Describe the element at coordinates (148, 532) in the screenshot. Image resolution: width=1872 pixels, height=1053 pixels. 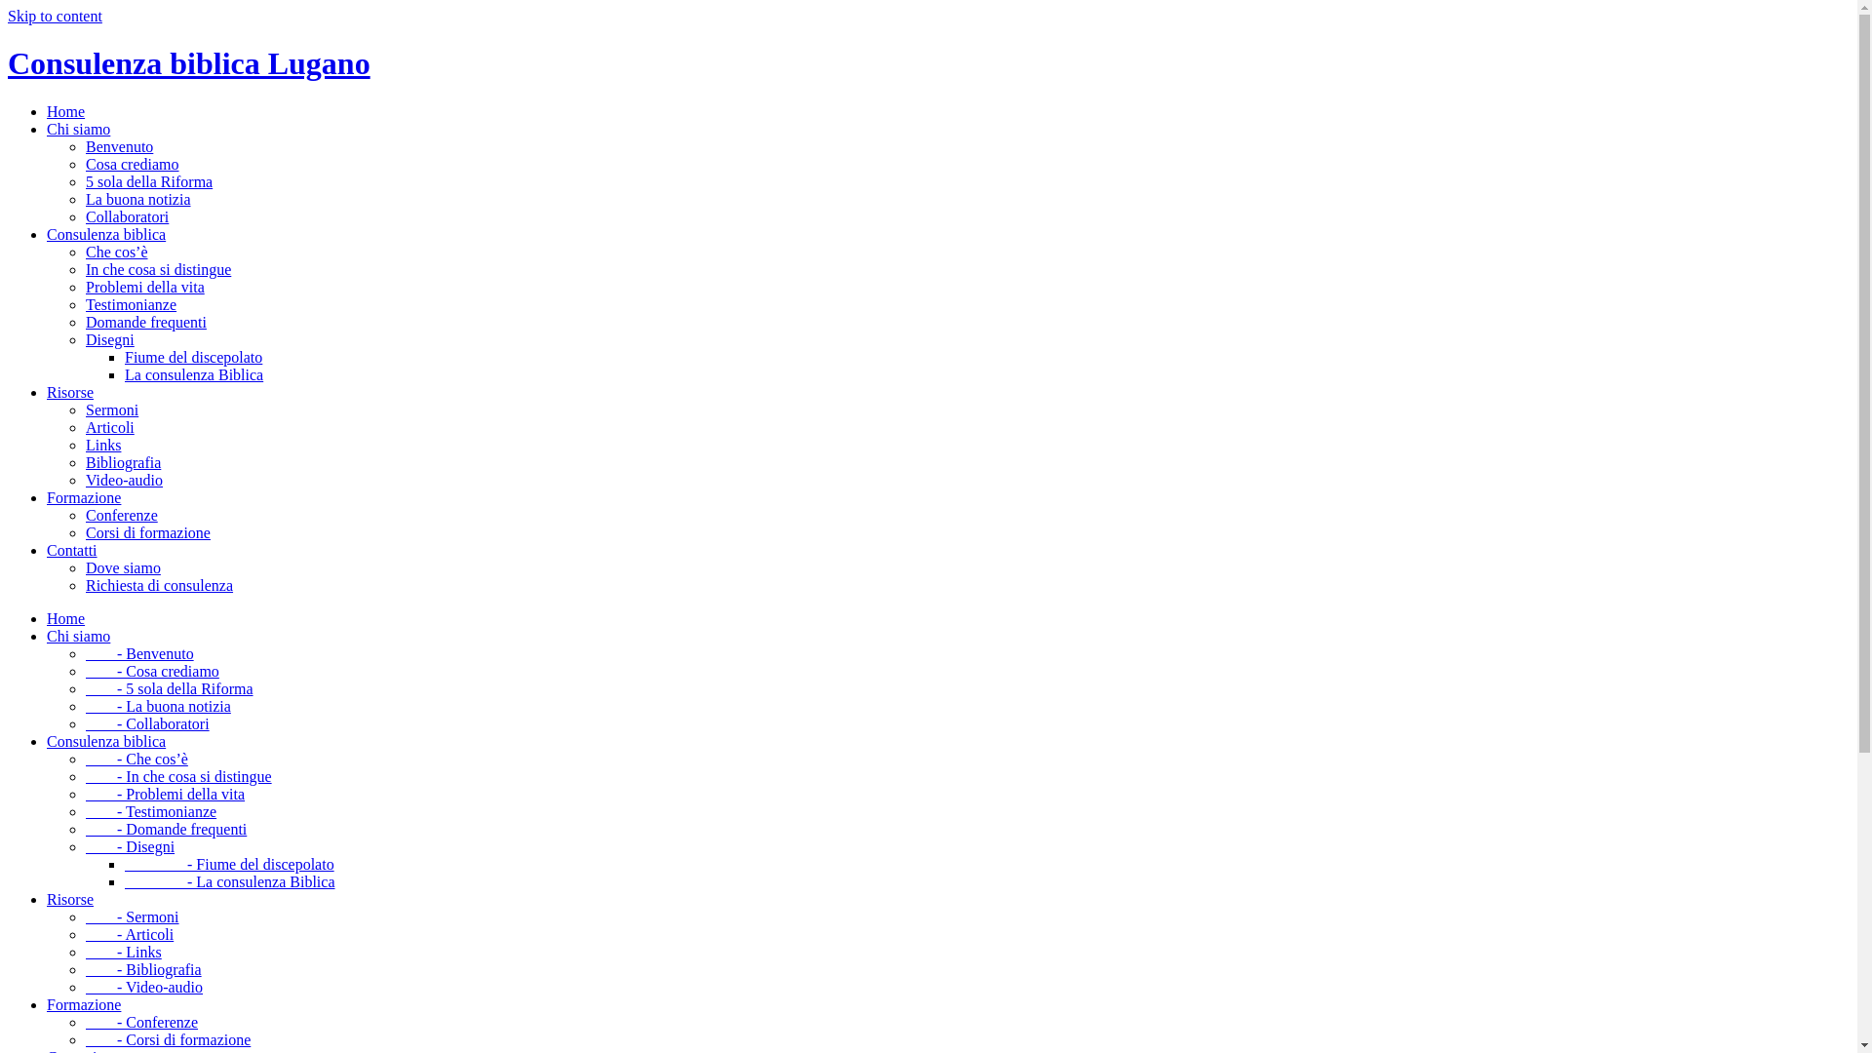
I see `Corsi di formazione` at that location.